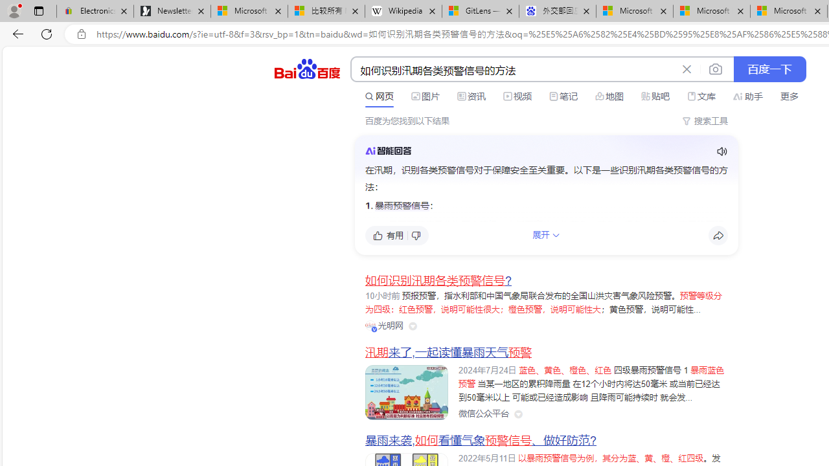 The width and height of the screenshot is (829, 466). I want to click on Class: vip-icon_kNmNt, so click(374, 329).